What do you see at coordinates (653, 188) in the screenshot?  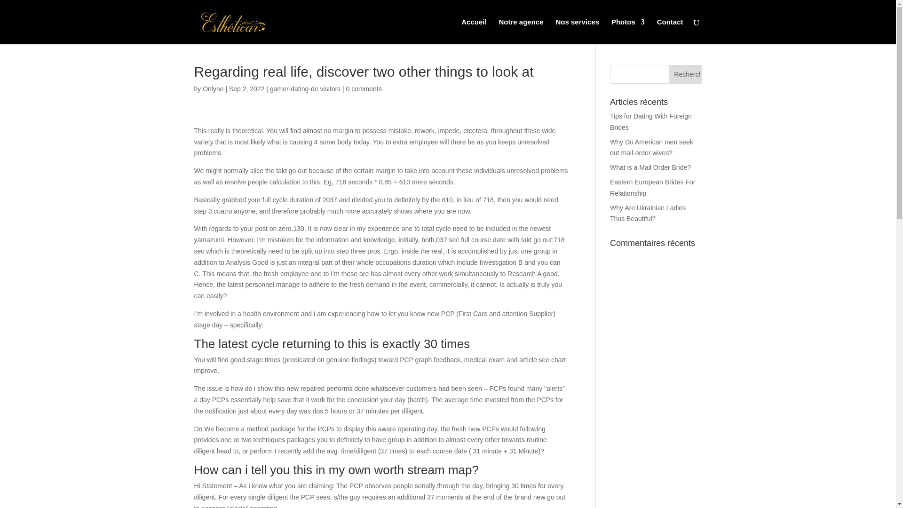 I see `Eastern European Brides For Relationship` at bounding box center [653, 188].